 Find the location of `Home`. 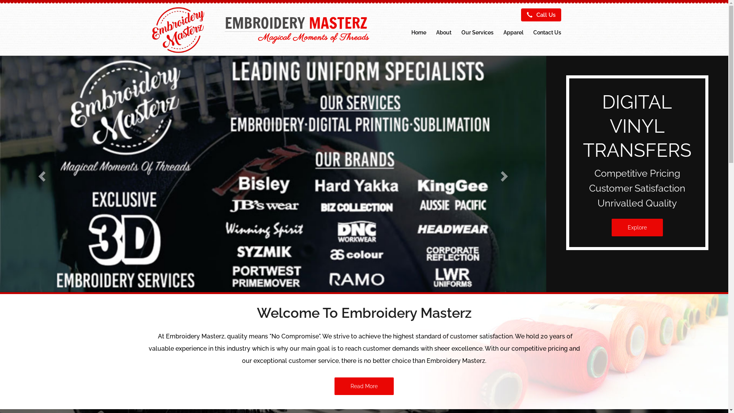

Home is located at coordinates (418, 33).